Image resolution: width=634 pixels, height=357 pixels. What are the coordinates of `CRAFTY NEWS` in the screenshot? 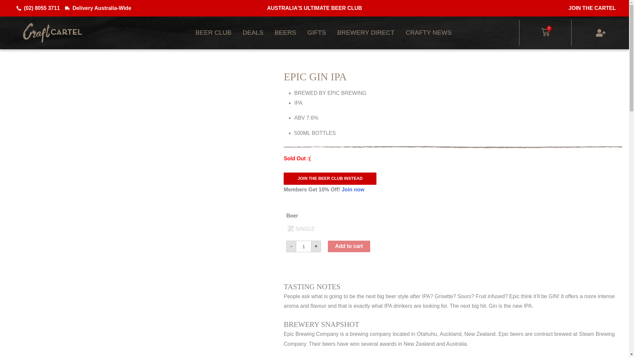 It's located at (429, 32).